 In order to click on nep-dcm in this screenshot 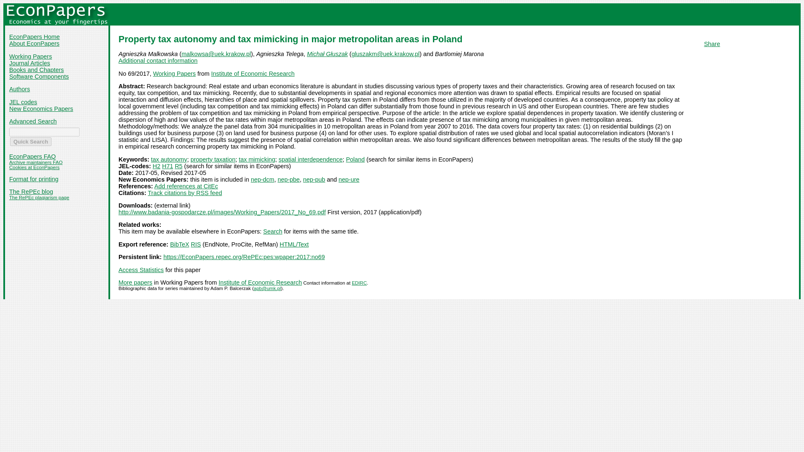, I will do `click(262, 180)`.